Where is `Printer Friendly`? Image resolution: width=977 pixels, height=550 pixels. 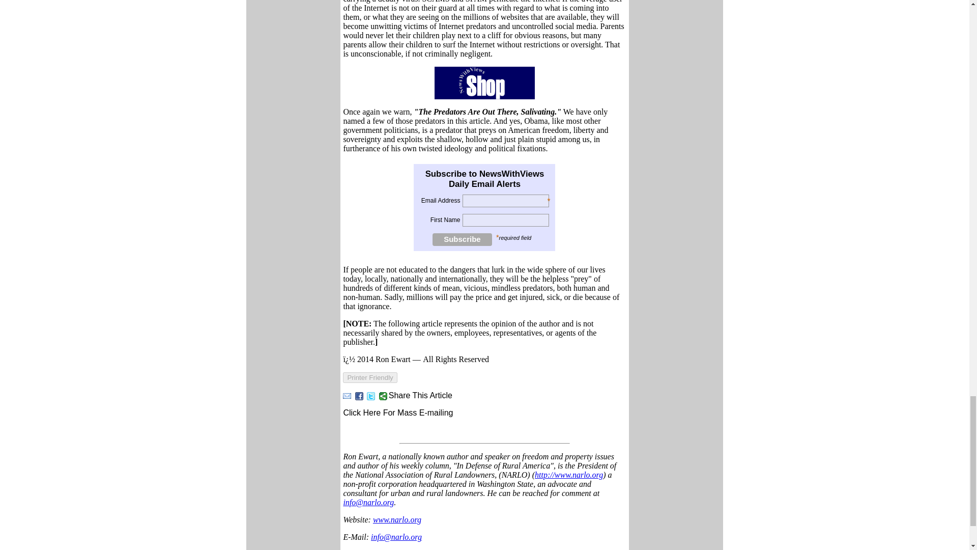
Printer Friendly is located at coordinates (369, 377).